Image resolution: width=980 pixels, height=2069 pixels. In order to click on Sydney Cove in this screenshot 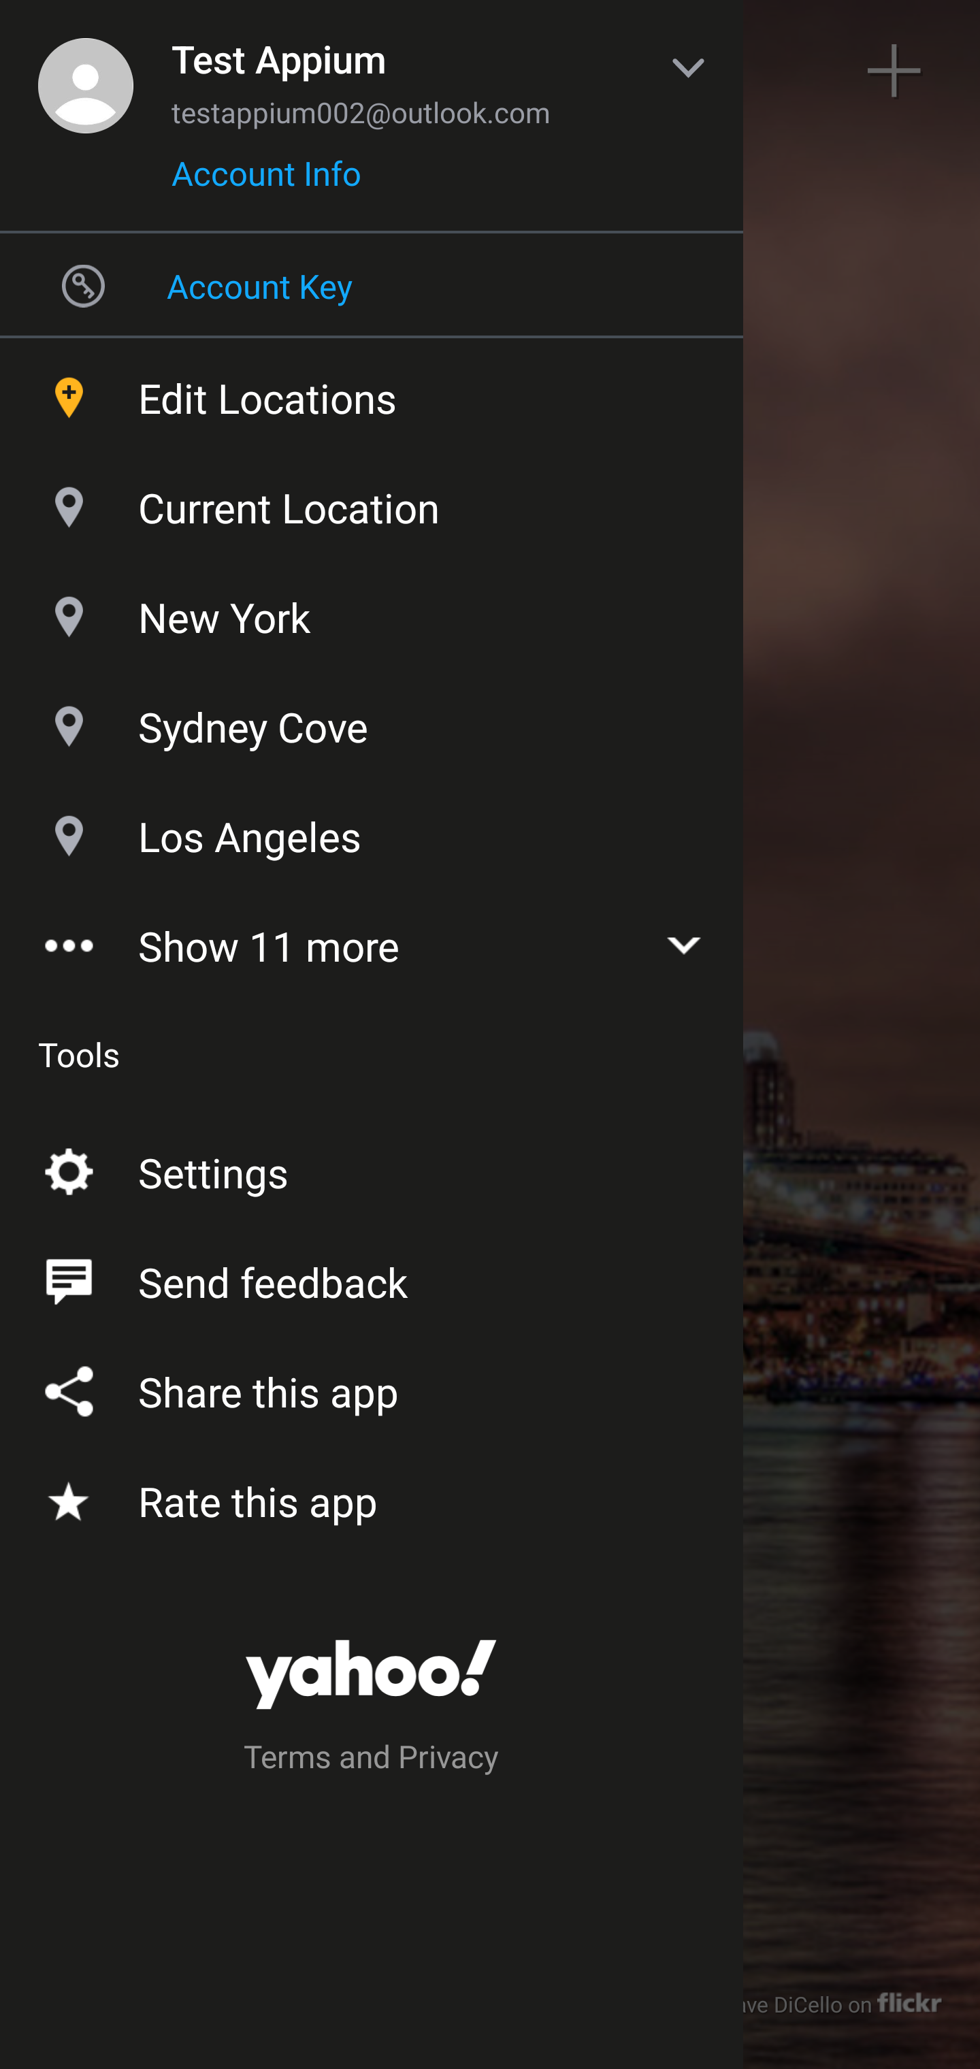, I will do `click(372, 721)`.